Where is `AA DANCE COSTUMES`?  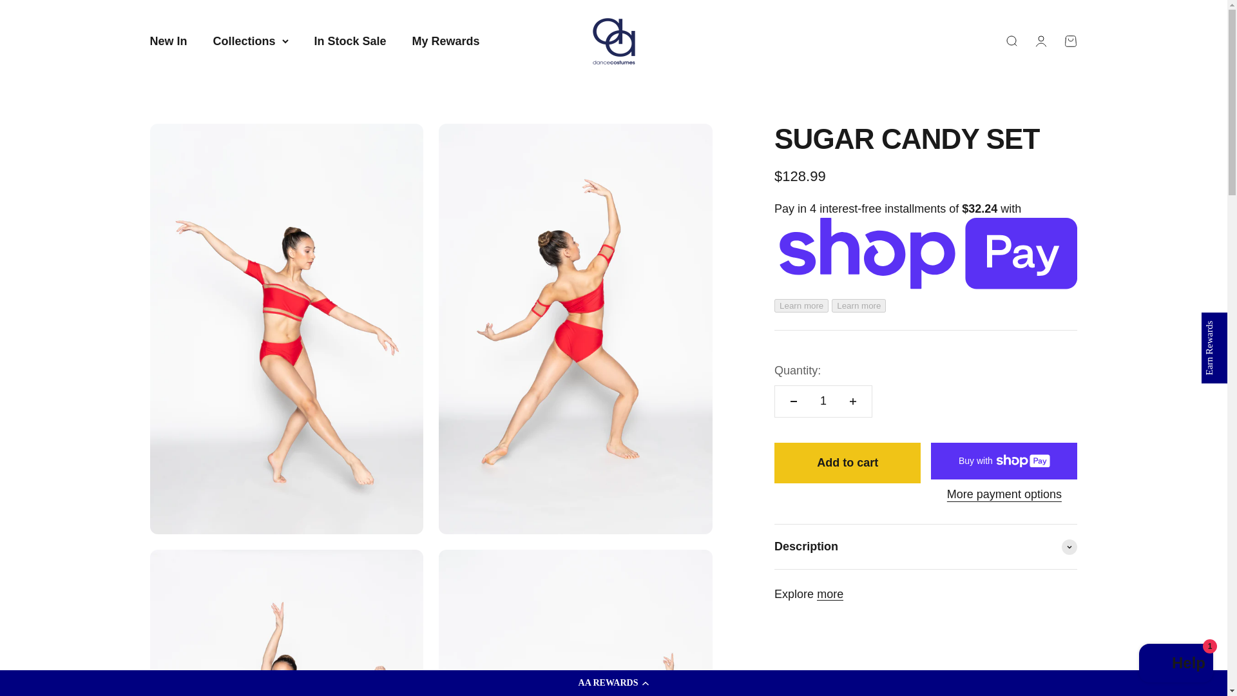
AA DANCE COSTUMES is located at coordinates (168, 41).